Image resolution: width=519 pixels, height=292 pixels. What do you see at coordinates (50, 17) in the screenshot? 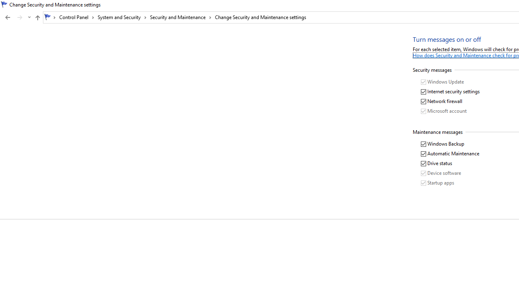
I see `All locations` at bounding box center [50, 17].